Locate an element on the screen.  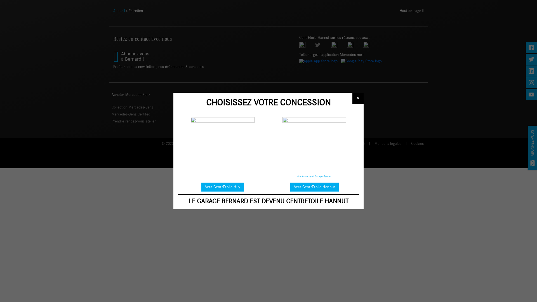
Collection Mercedes-Benz is located at coordinates (133, 107).